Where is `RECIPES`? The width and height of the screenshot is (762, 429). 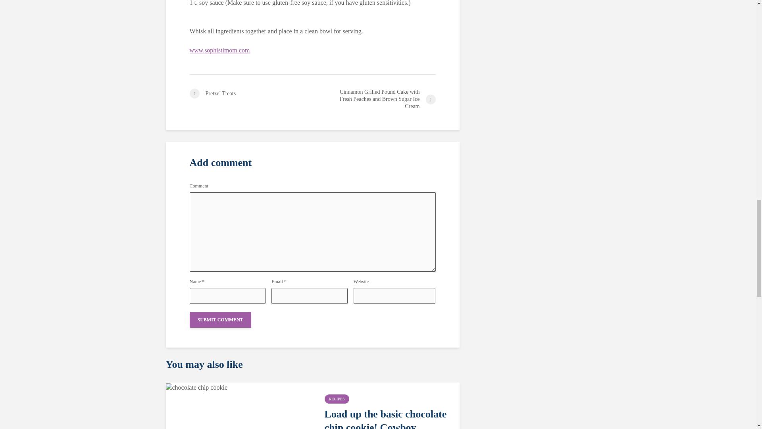 RECIPES is located at coordinates (337, 399).